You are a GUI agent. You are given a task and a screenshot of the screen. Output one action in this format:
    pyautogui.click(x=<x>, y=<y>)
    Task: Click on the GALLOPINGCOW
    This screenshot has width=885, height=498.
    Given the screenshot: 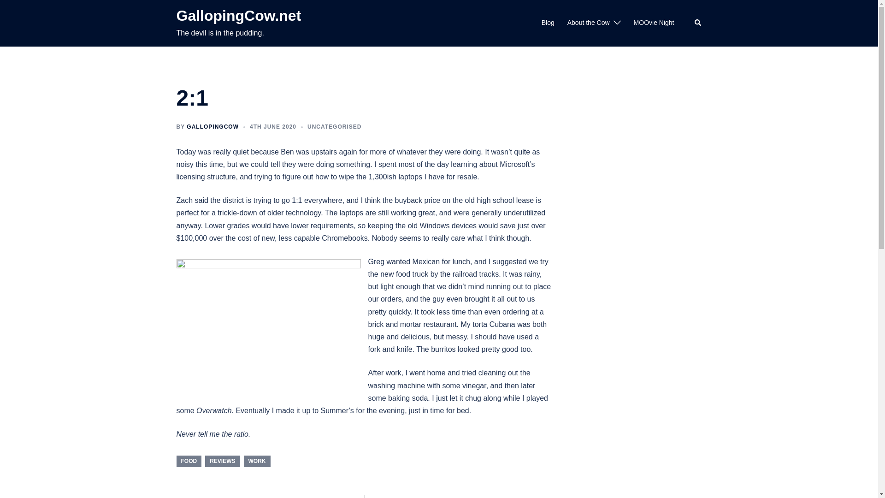 What is the action you would take?
    pyautogui.click(x=213, y=126)
    